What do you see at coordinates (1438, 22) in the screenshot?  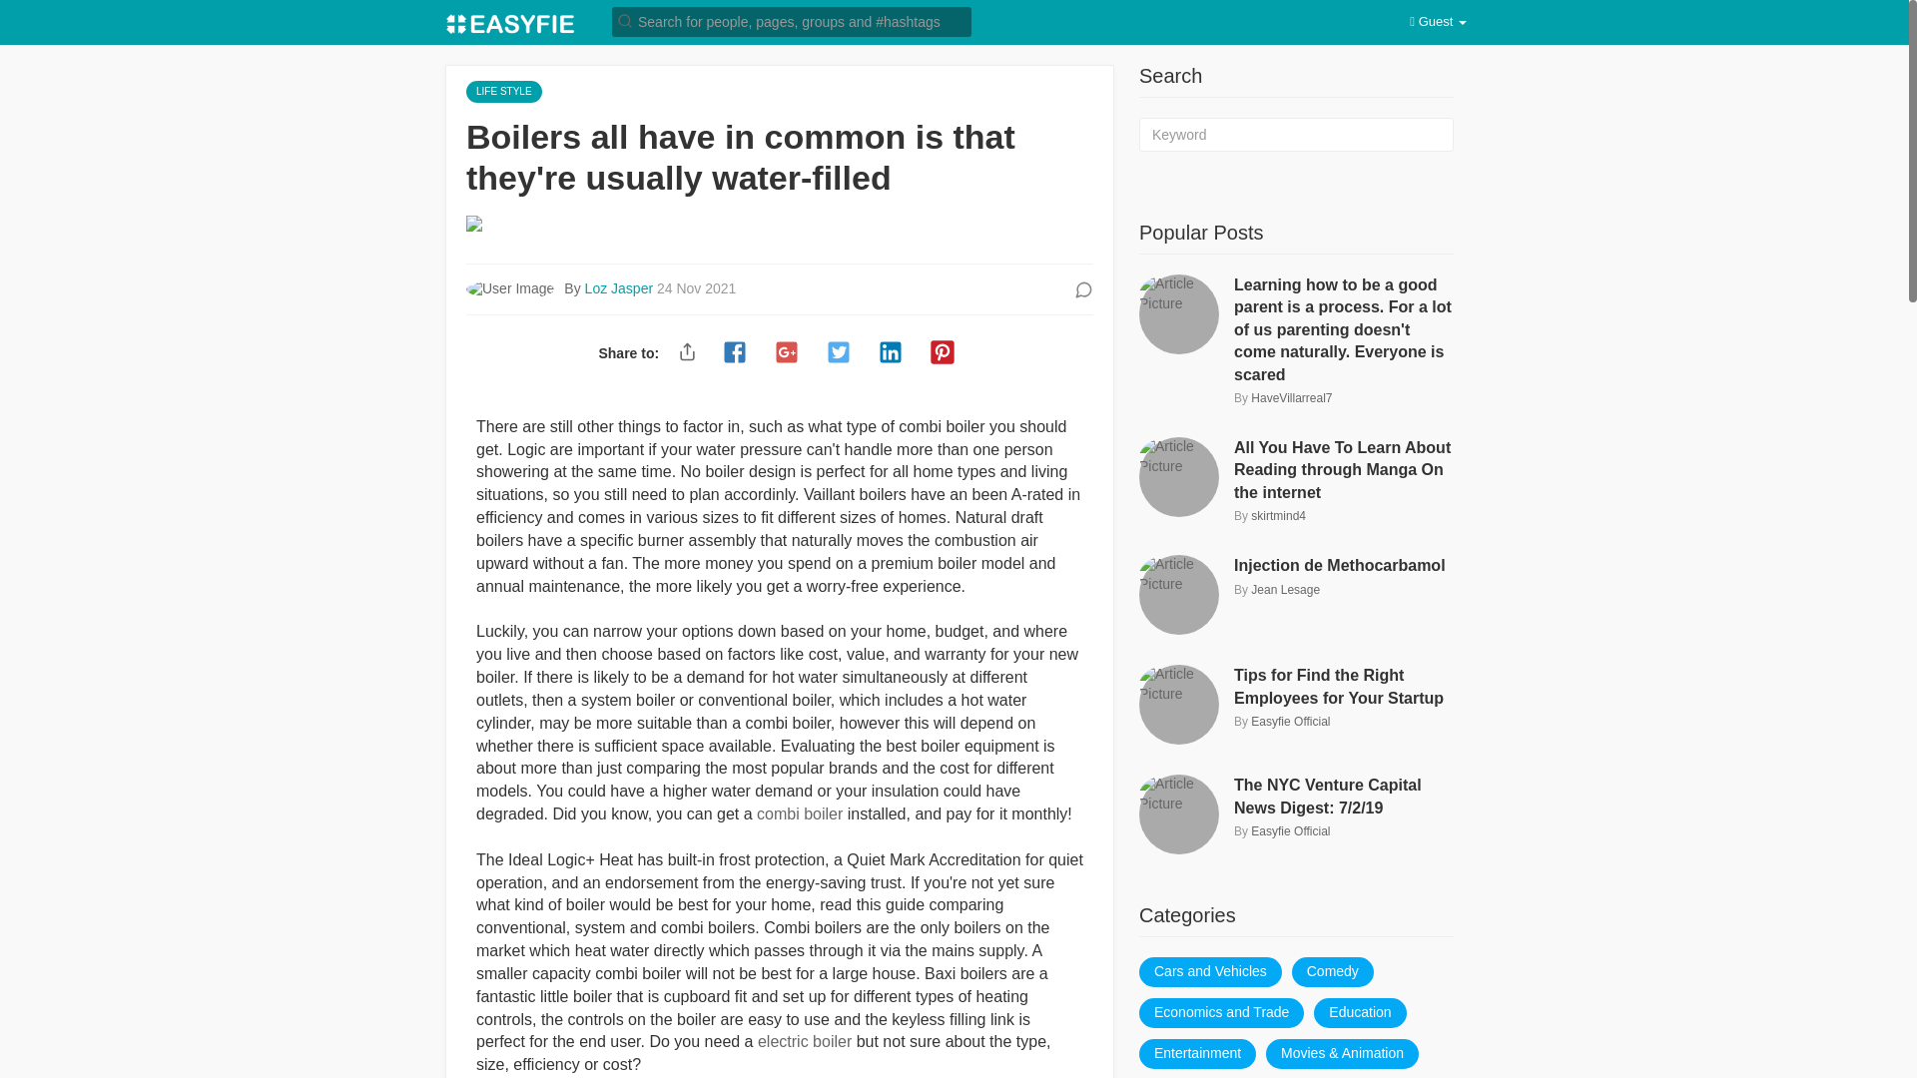 I see `Guest` at bounding box center [1438, 22].